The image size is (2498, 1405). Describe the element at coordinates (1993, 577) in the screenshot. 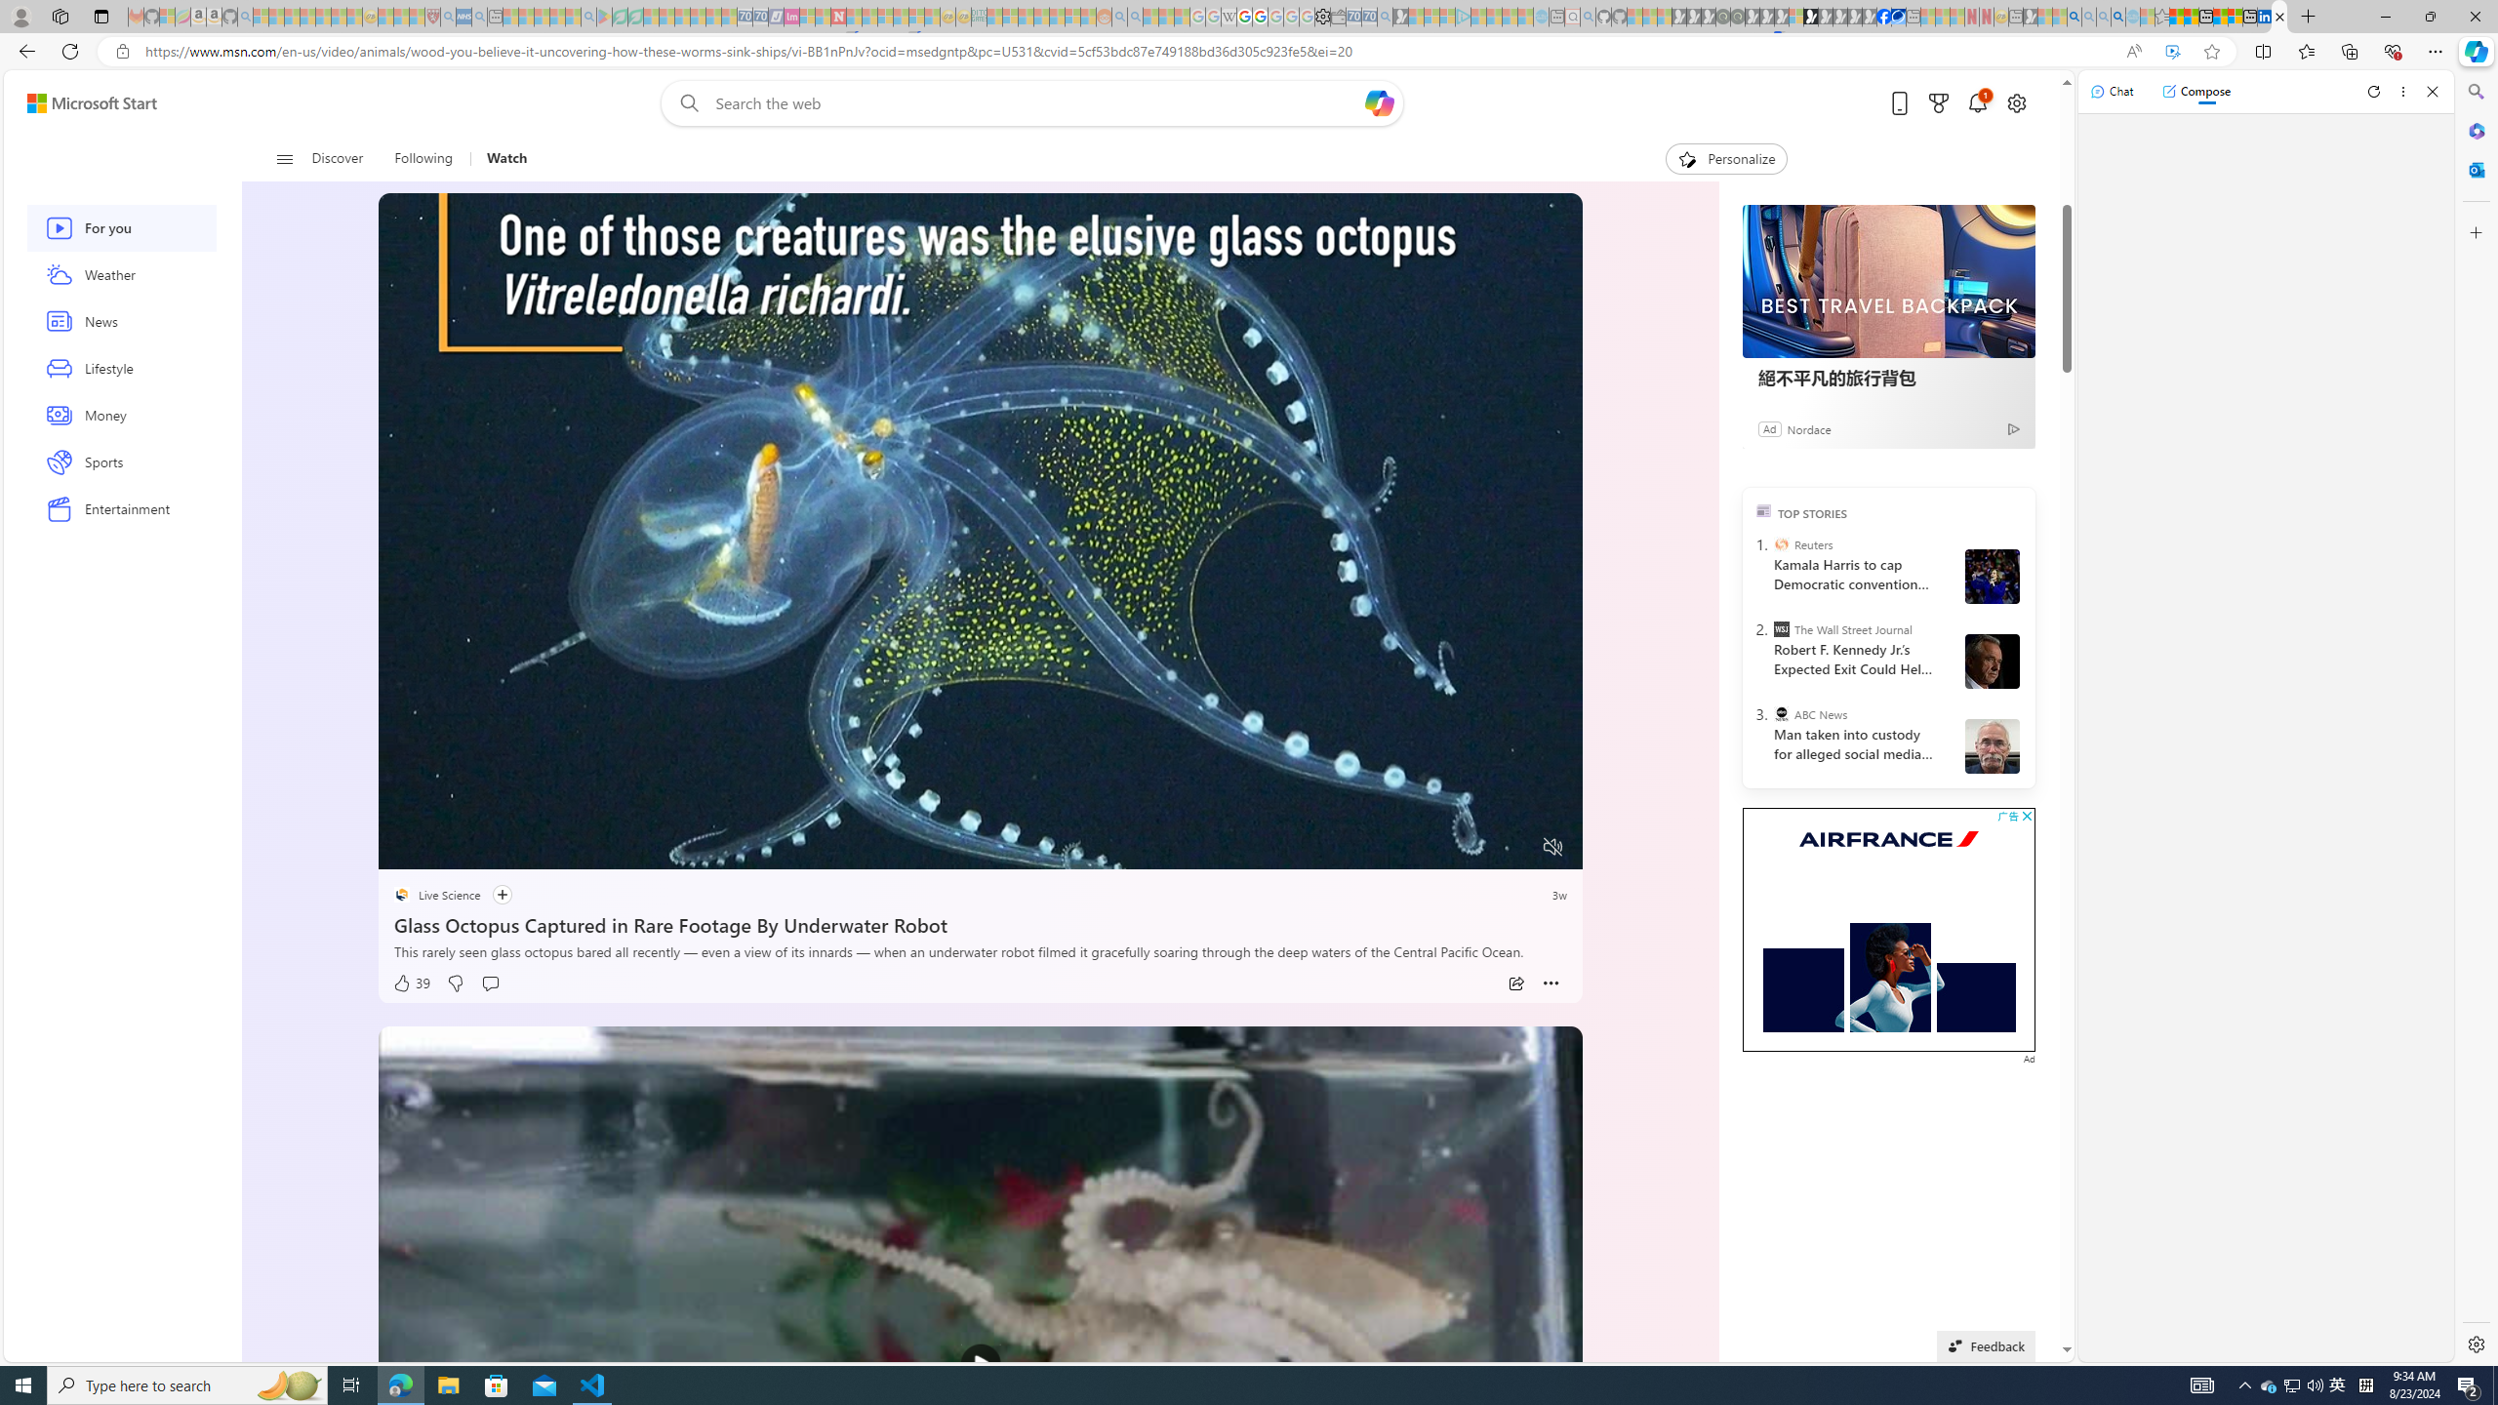

I see ` Harris and Walz campaign in Wisconsin` at that location.